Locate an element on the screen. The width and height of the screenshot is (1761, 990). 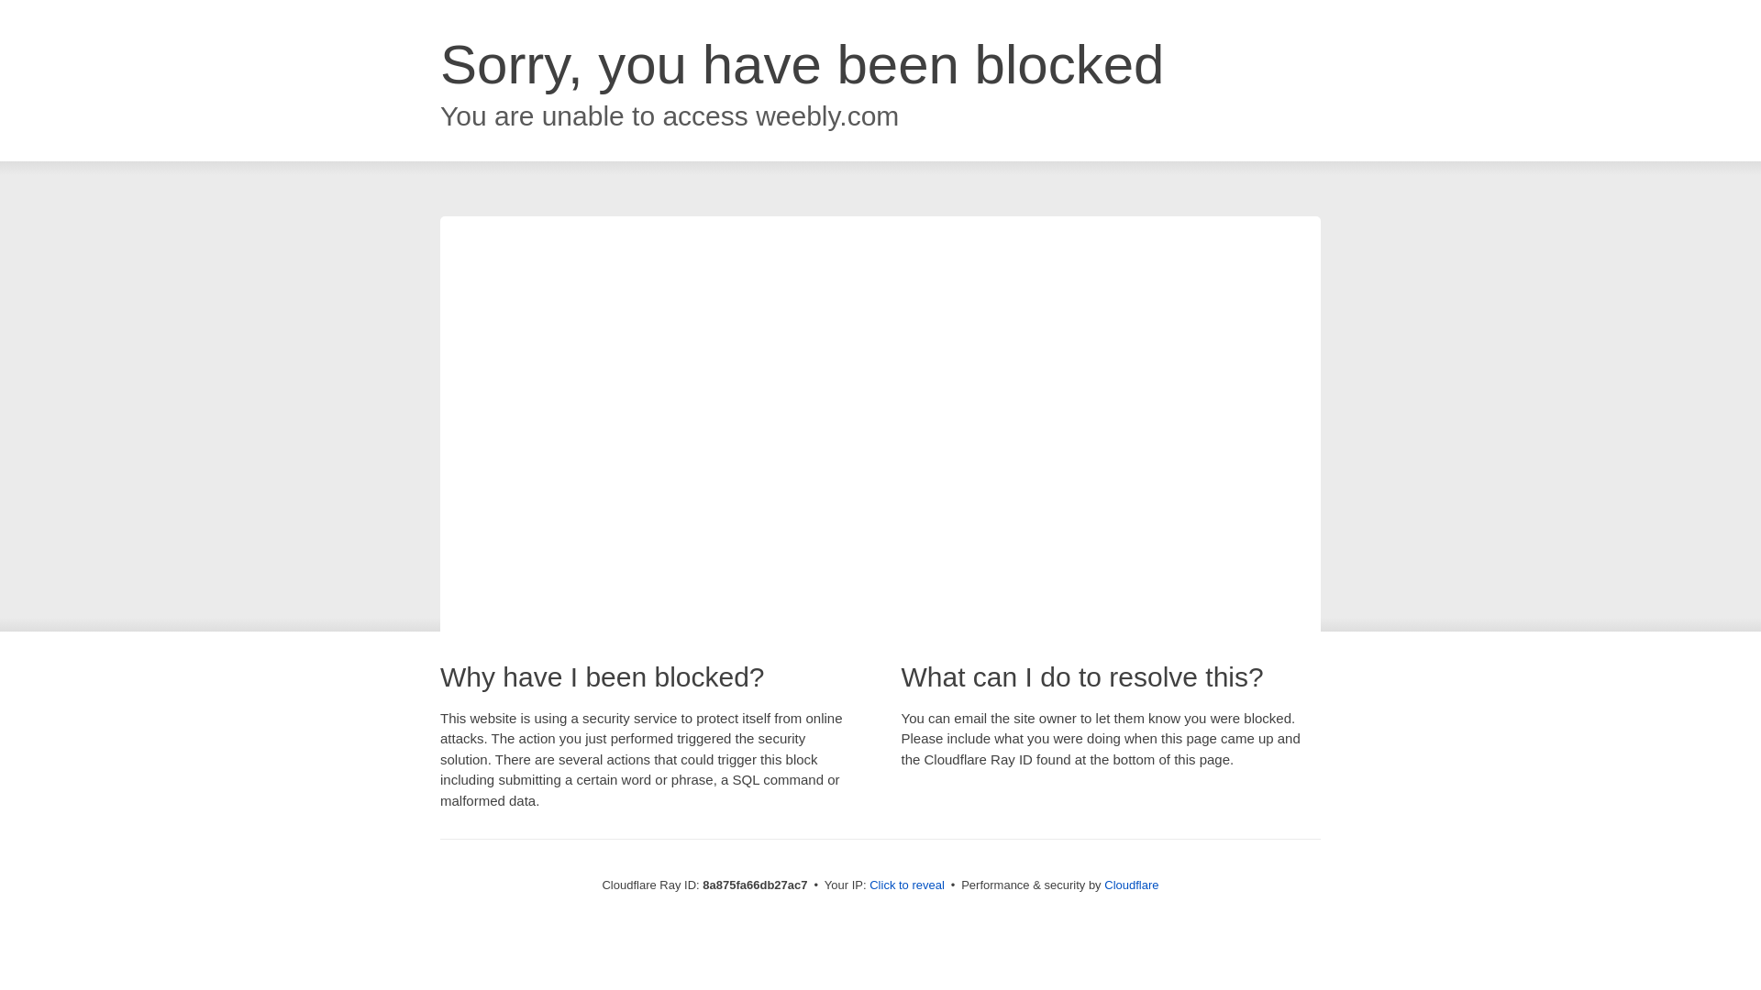
Click to reveal is located at coordinates (906, 885).